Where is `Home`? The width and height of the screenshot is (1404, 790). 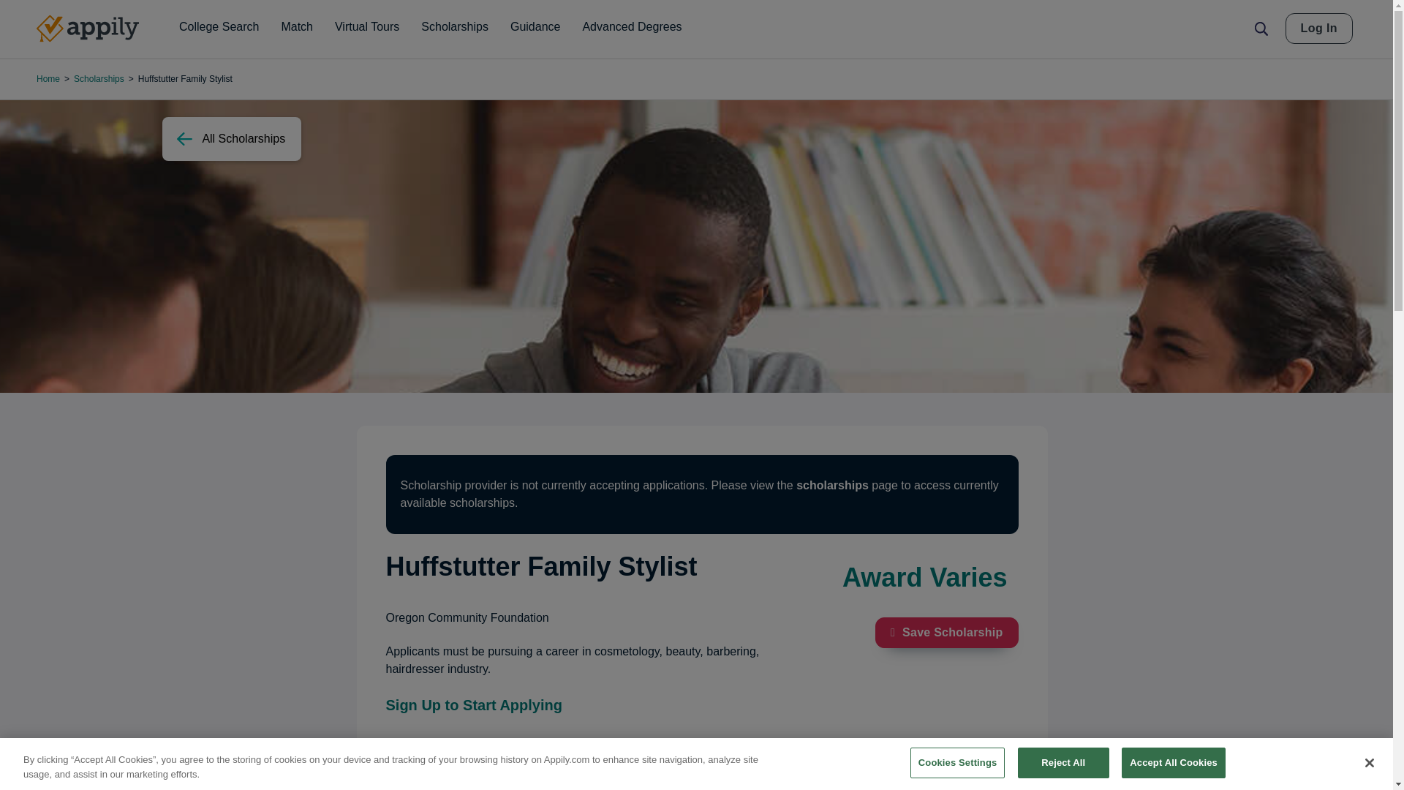 Home is located at coordinates (88, 29).